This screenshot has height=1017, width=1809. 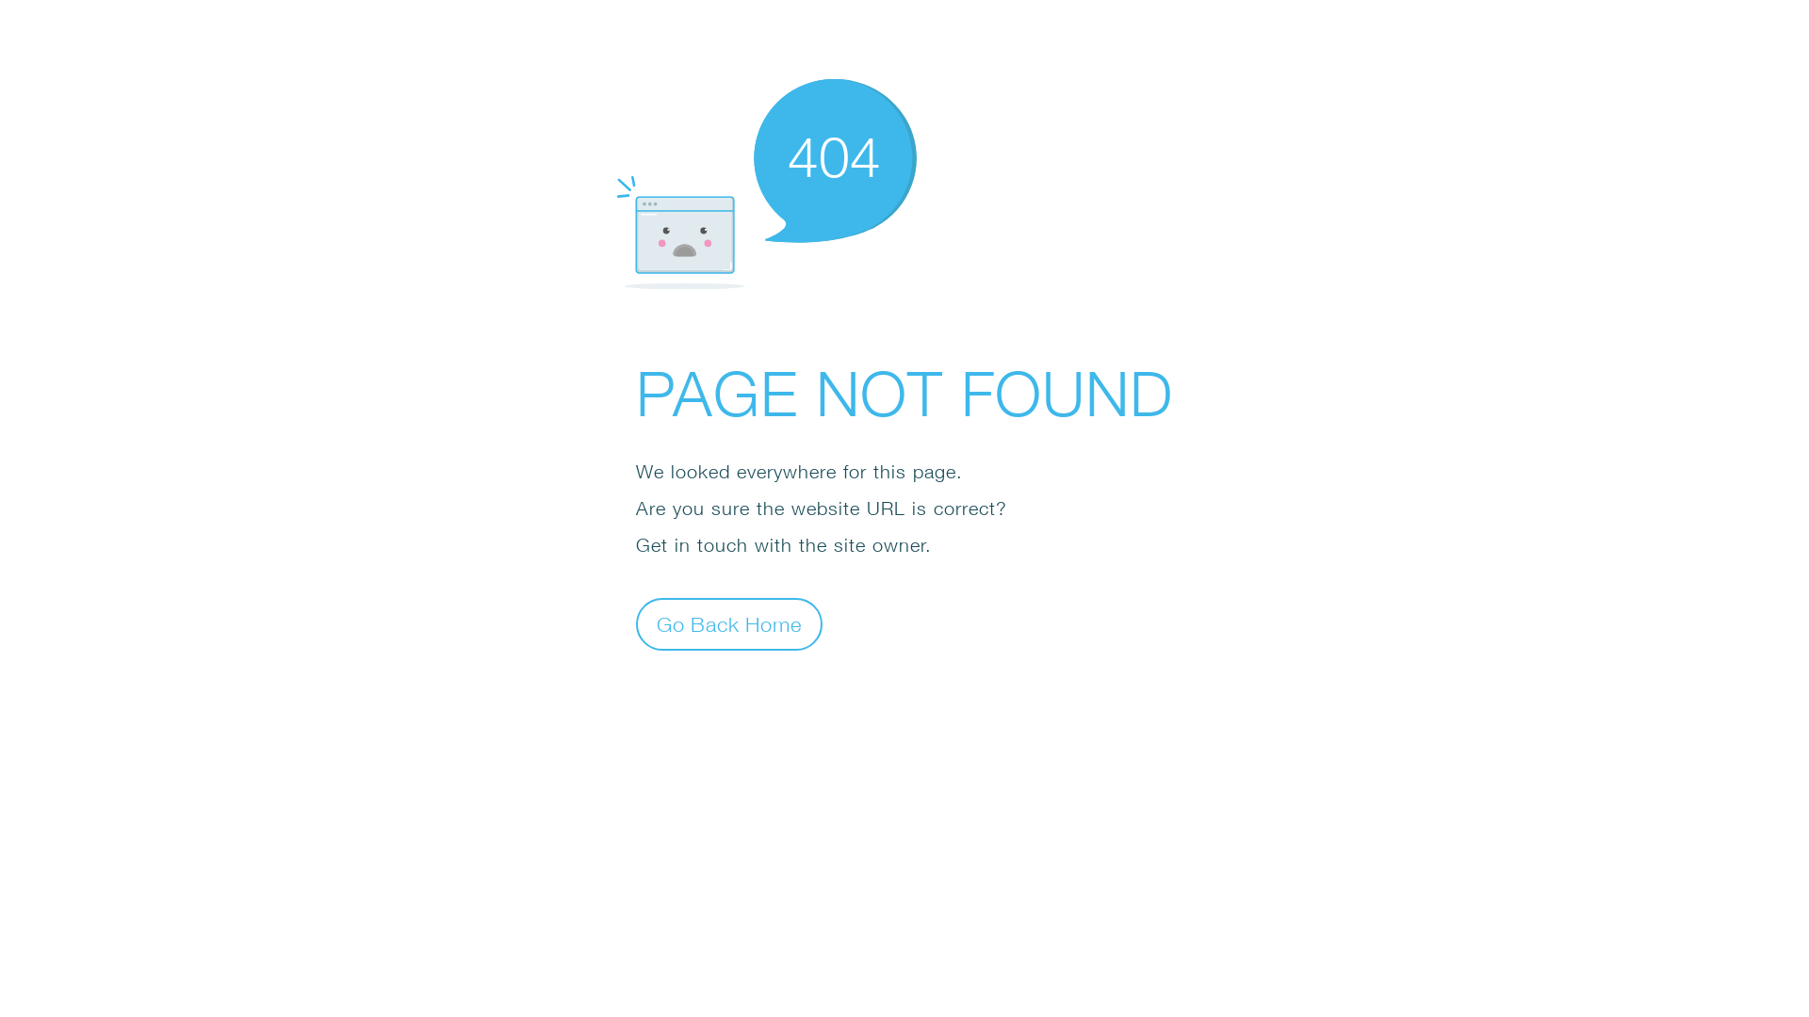 I want to click on Go Back Home, so click(x=729, y=623).